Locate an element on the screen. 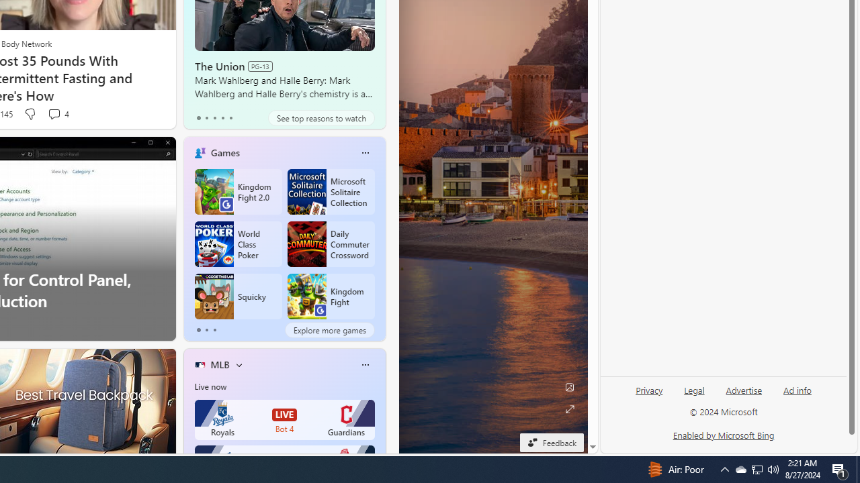 This screenshot has height=483, width=860. tab-2 is located at coordinates (215, 330).